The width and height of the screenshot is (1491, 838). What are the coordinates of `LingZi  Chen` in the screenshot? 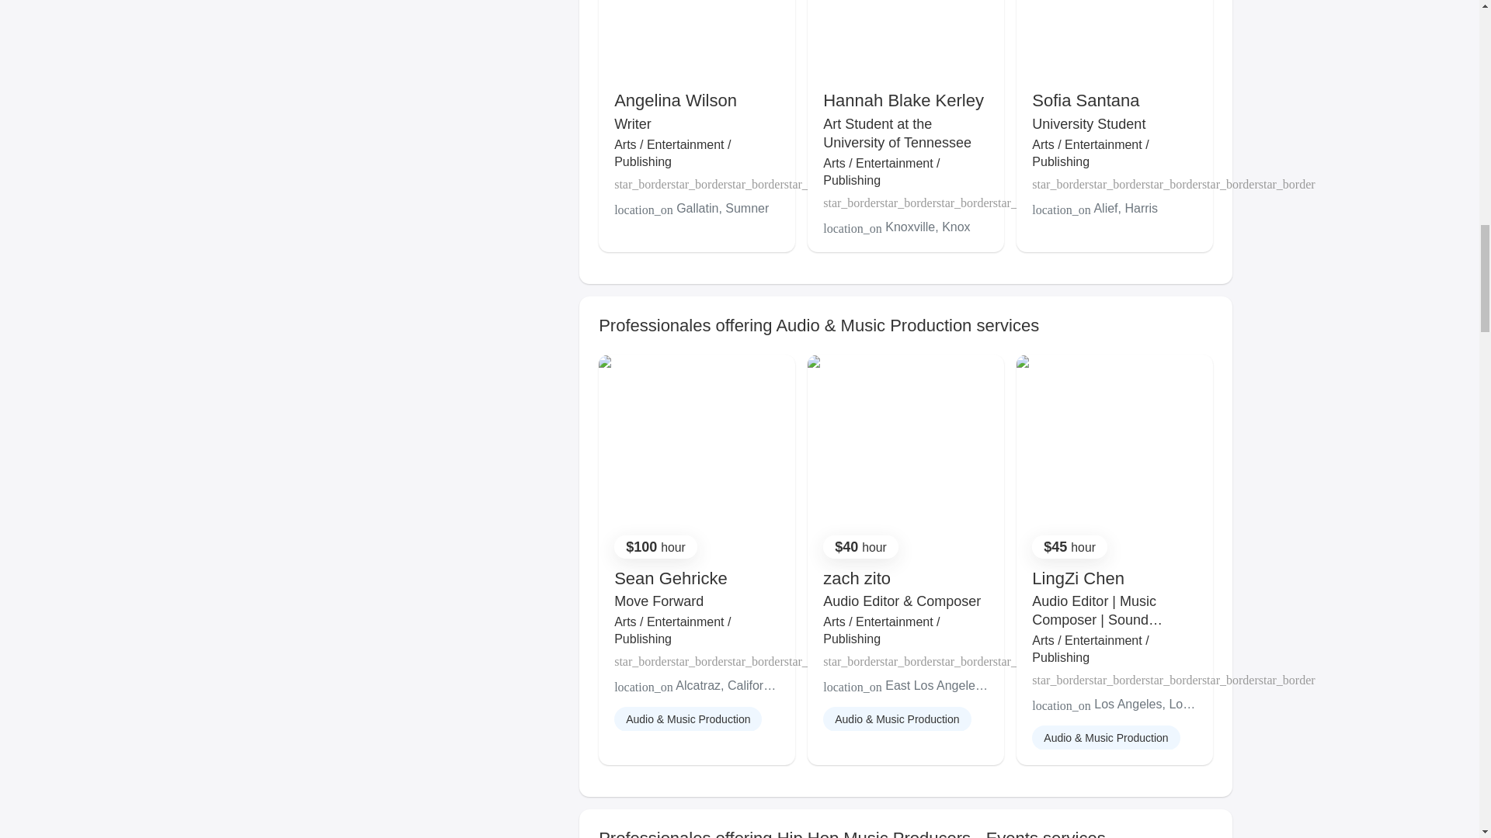 It's located at (1078, 579).